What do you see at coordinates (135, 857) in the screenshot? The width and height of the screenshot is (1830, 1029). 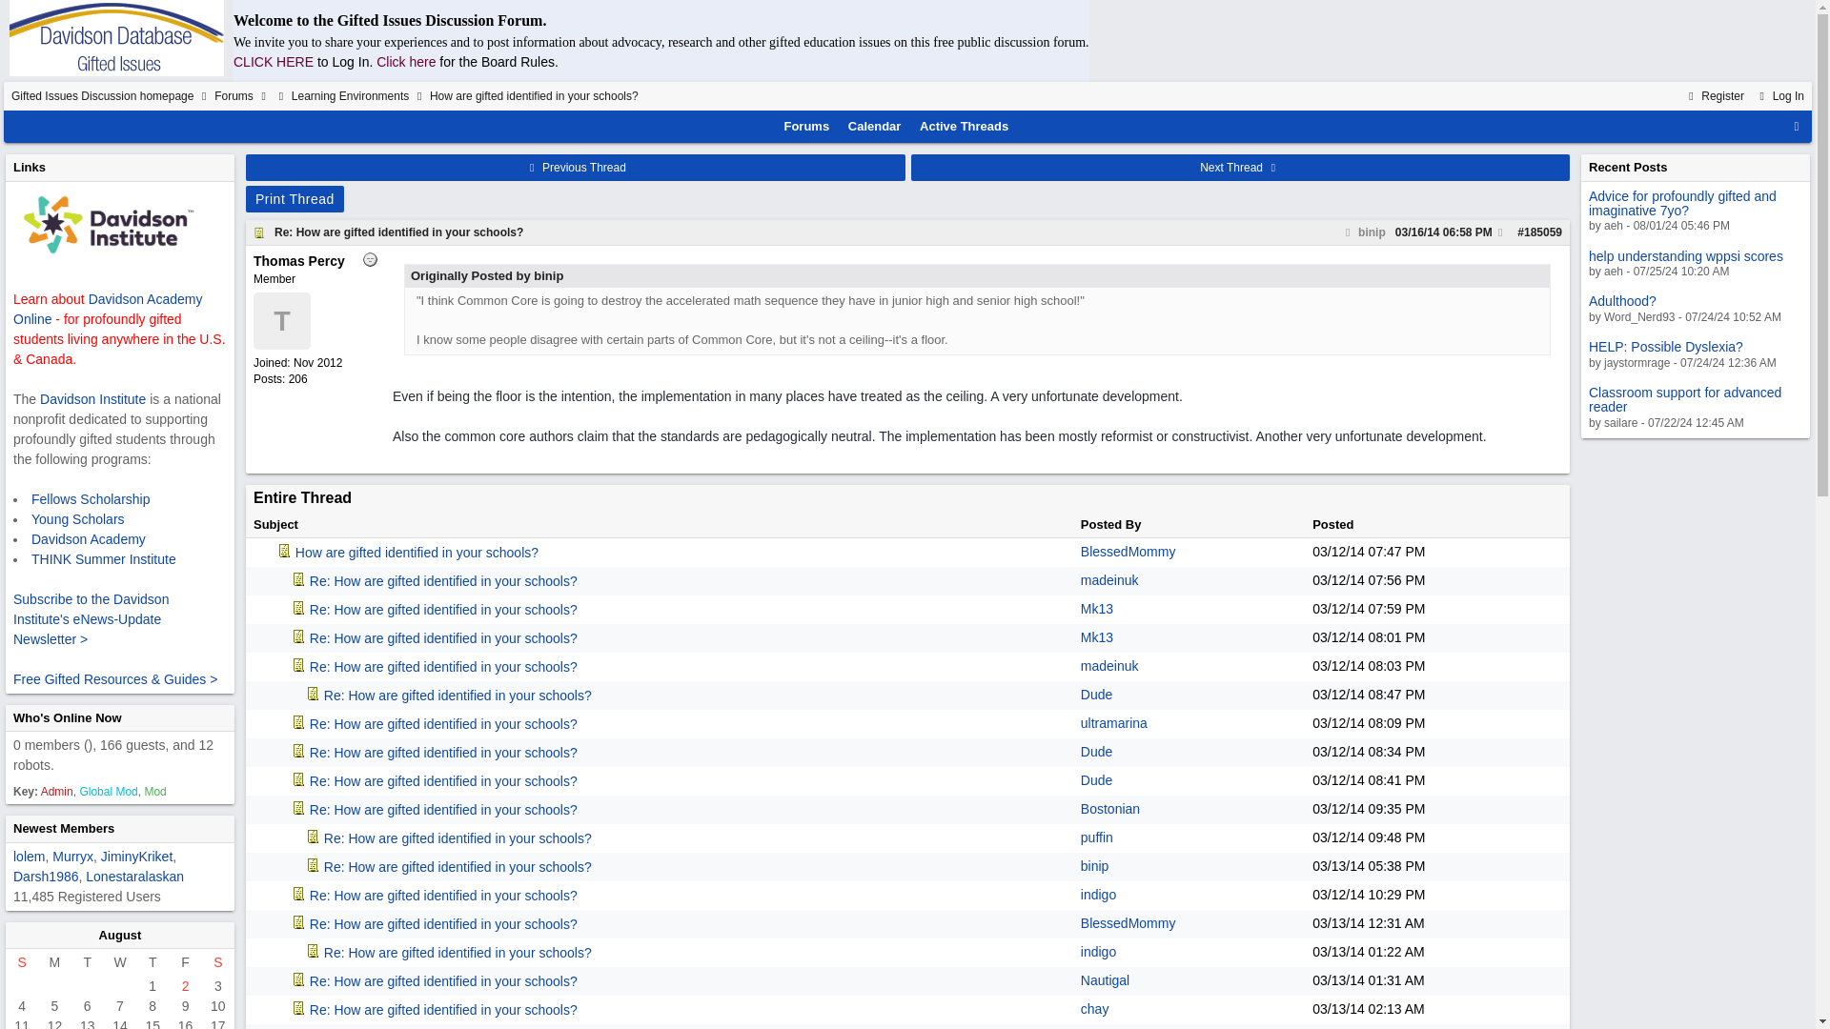 I see `JiminyKriket` at bounding box center [135, 857].